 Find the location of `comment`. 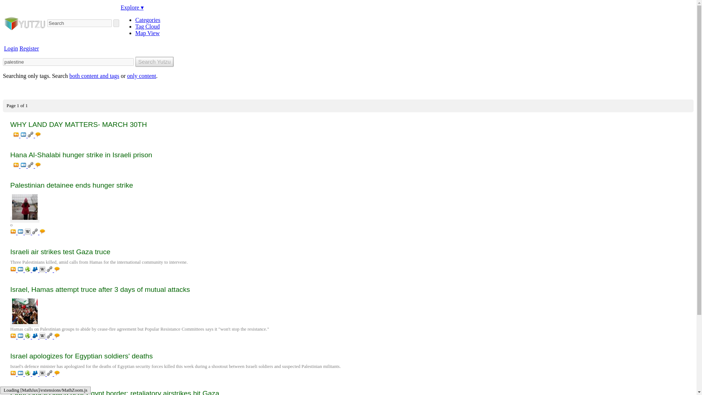

comment is located at coordinates (38, 135).